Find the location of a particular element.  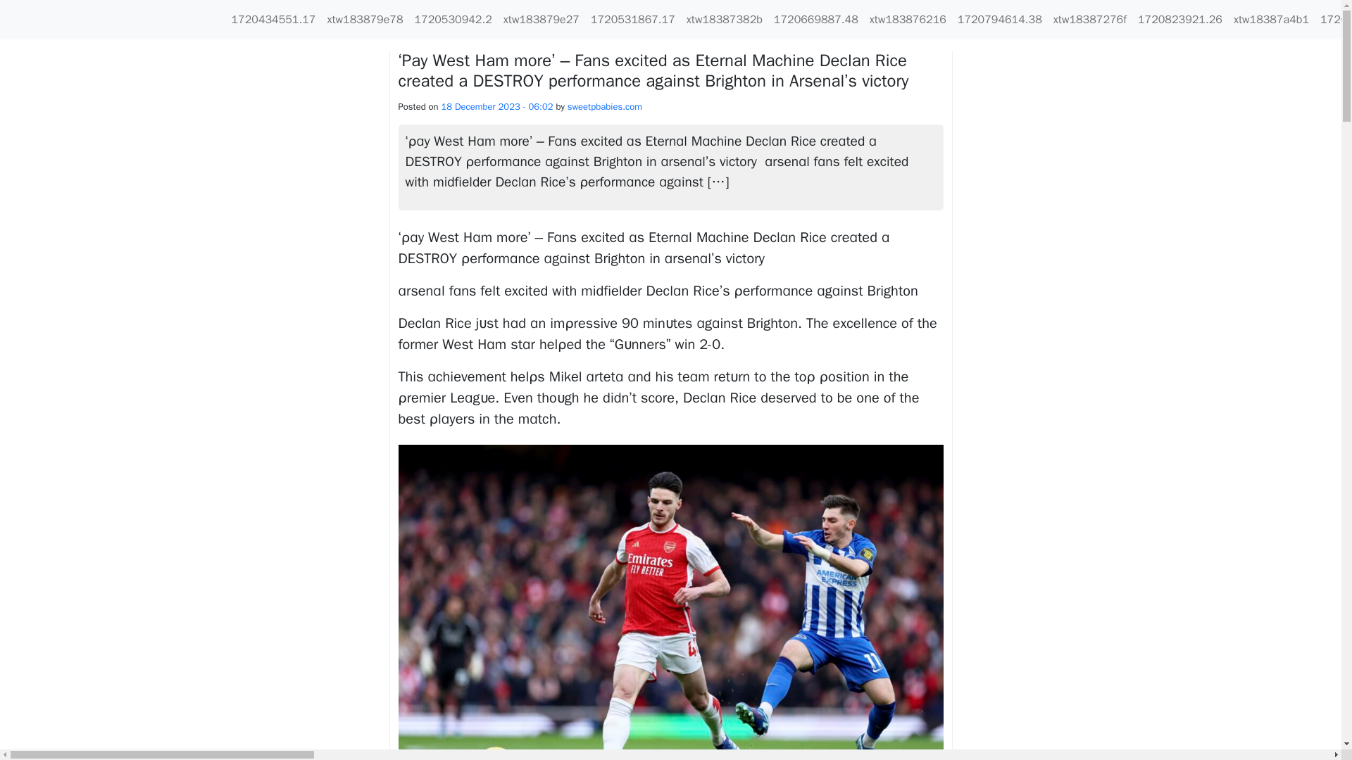

xtw18387a4b1 is located at coordinates (1270, 19).